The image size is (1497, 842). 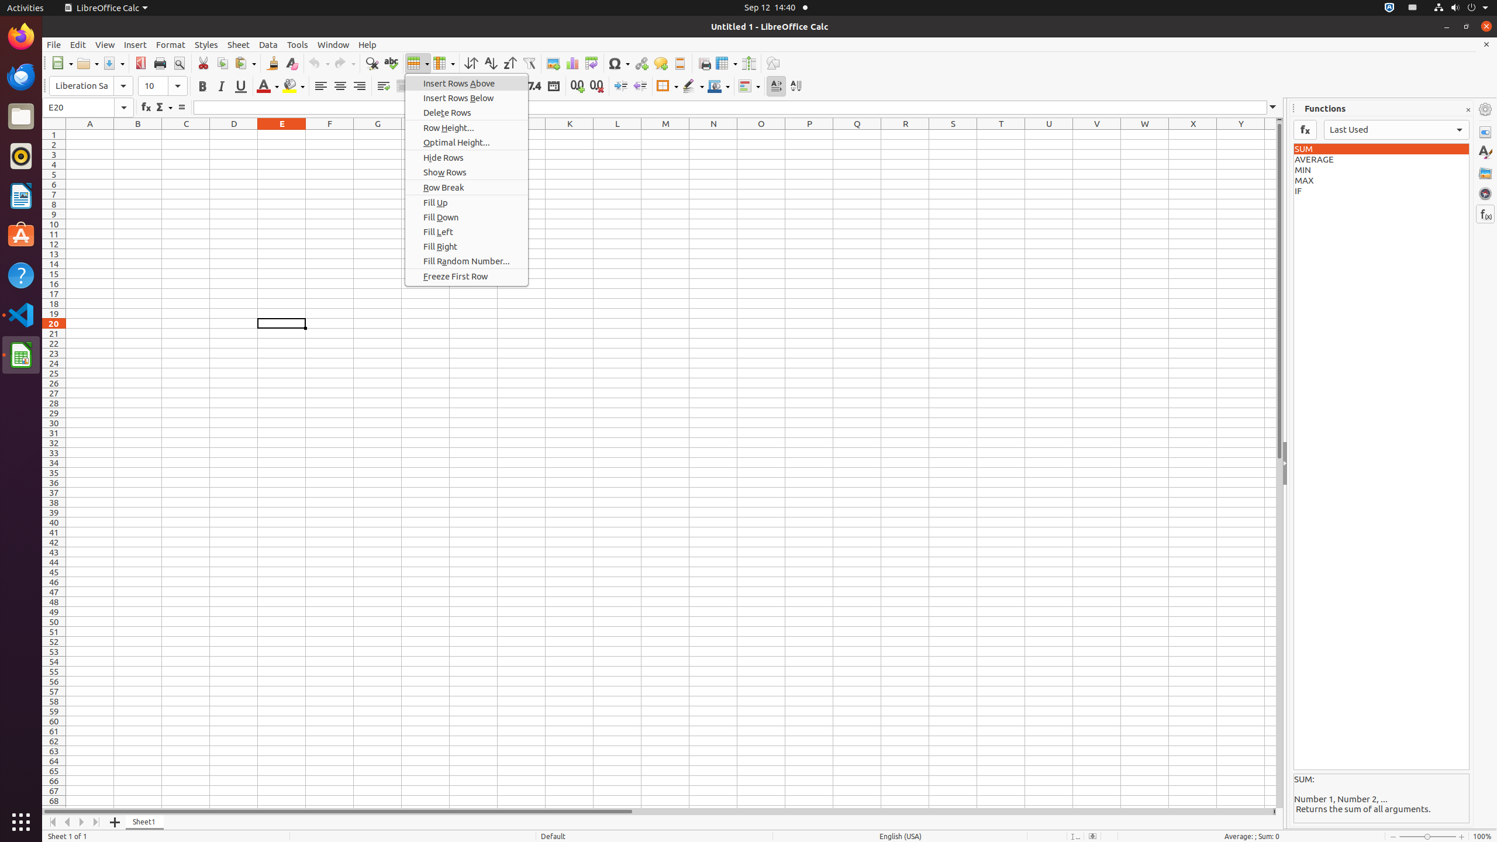 I want to click on :1.21/StatusNotifierItem, so click(x=1413, y=8).